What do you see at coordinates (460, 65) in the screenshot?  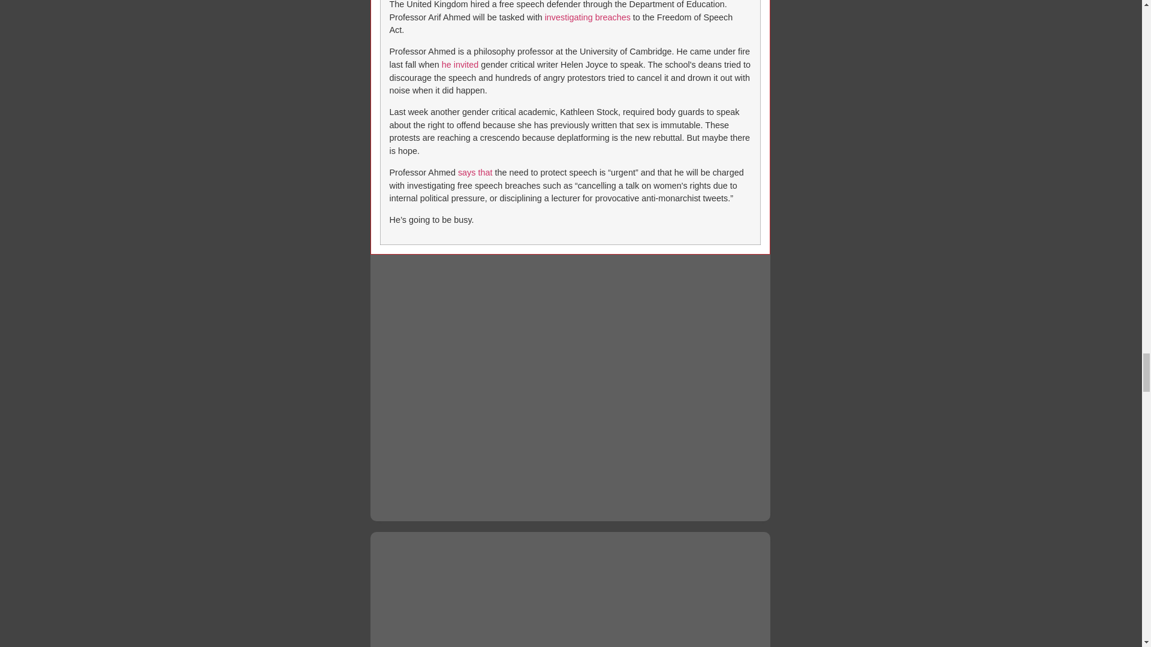 I see `he invited` at bounding box center [460, 65].